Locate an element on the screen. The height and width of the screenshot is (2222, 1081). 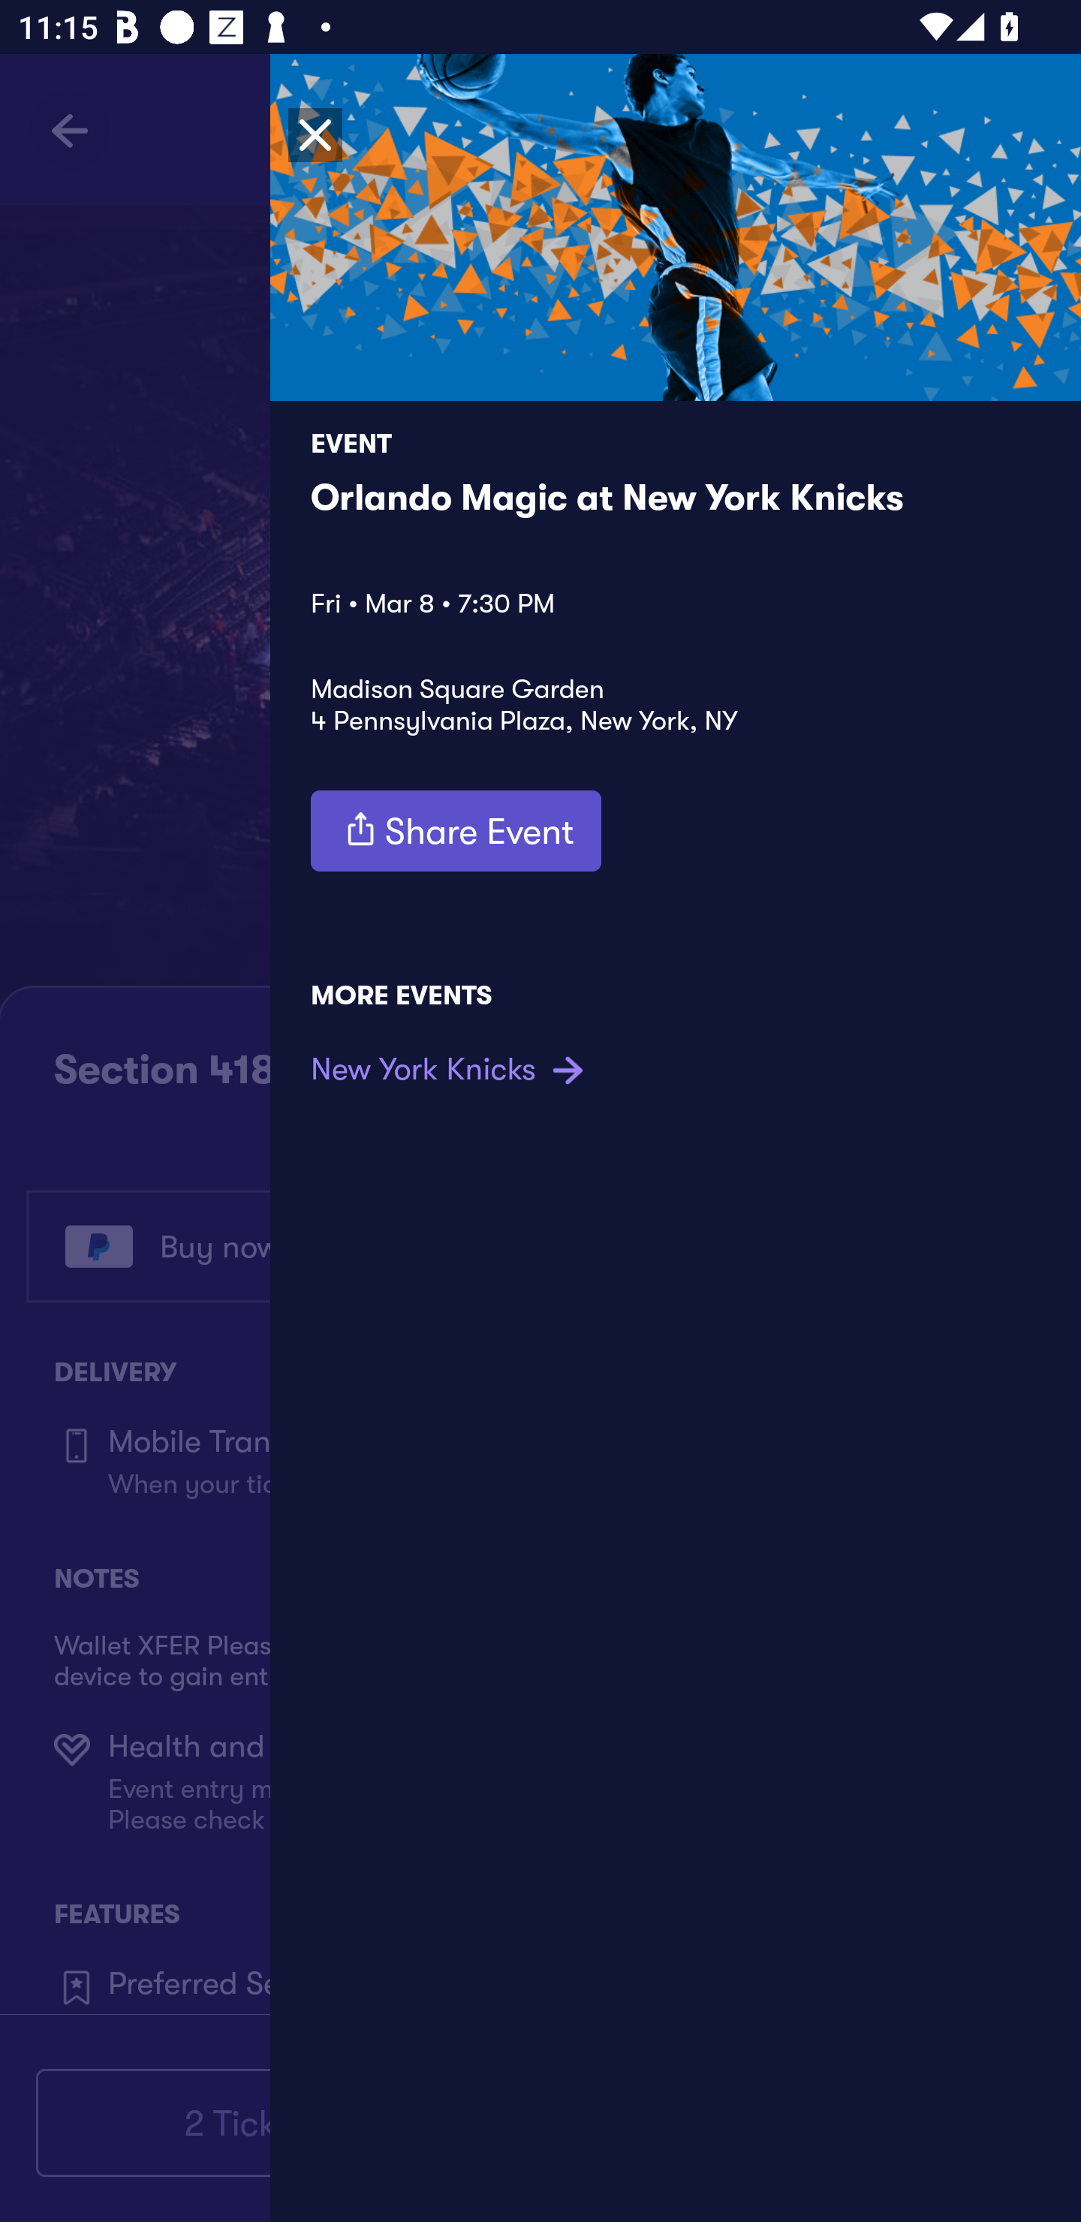
New York Knicks is located at coordinates (450, 1069).